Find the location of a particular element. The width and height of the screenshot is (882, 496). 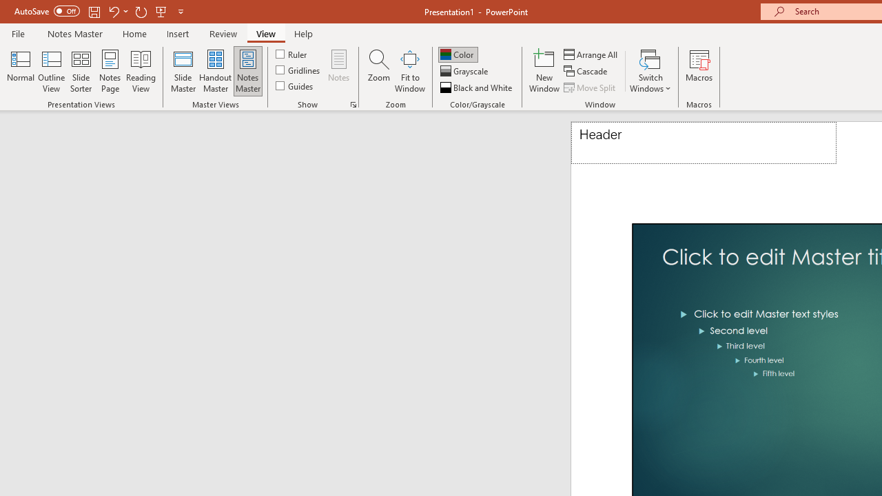

Black and White is located at coordinates (478, 87).